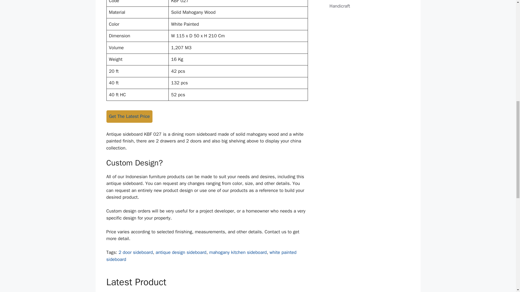 This screenshot has height=292, width=520. What do you see at coordinates (181, 252) in the screenshot?
I see `antique design sideboard` at bounding box center [181, 252].